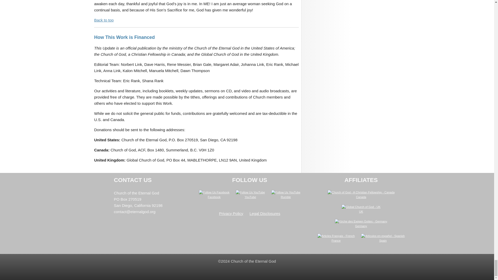  Describe the element at coordinates (286, 192) in the screenshot. I see `Follow Us YouTube` at that location.